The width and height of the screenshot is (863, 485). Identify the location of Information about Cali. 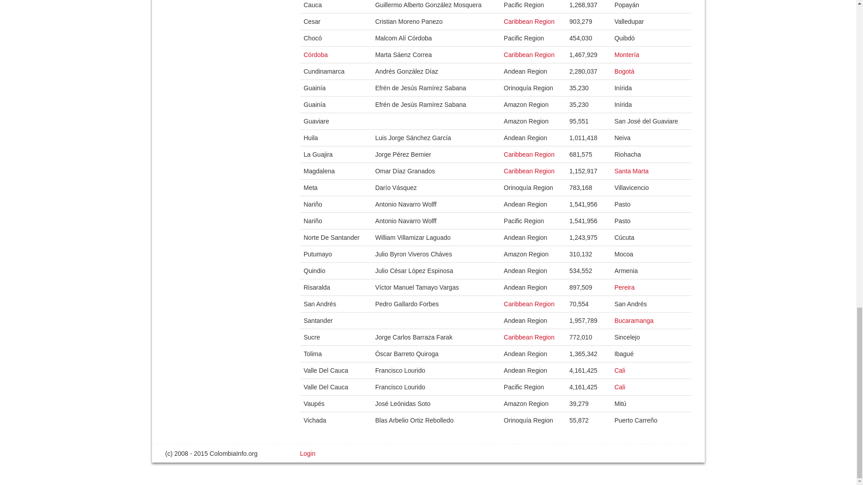
(619, 387).